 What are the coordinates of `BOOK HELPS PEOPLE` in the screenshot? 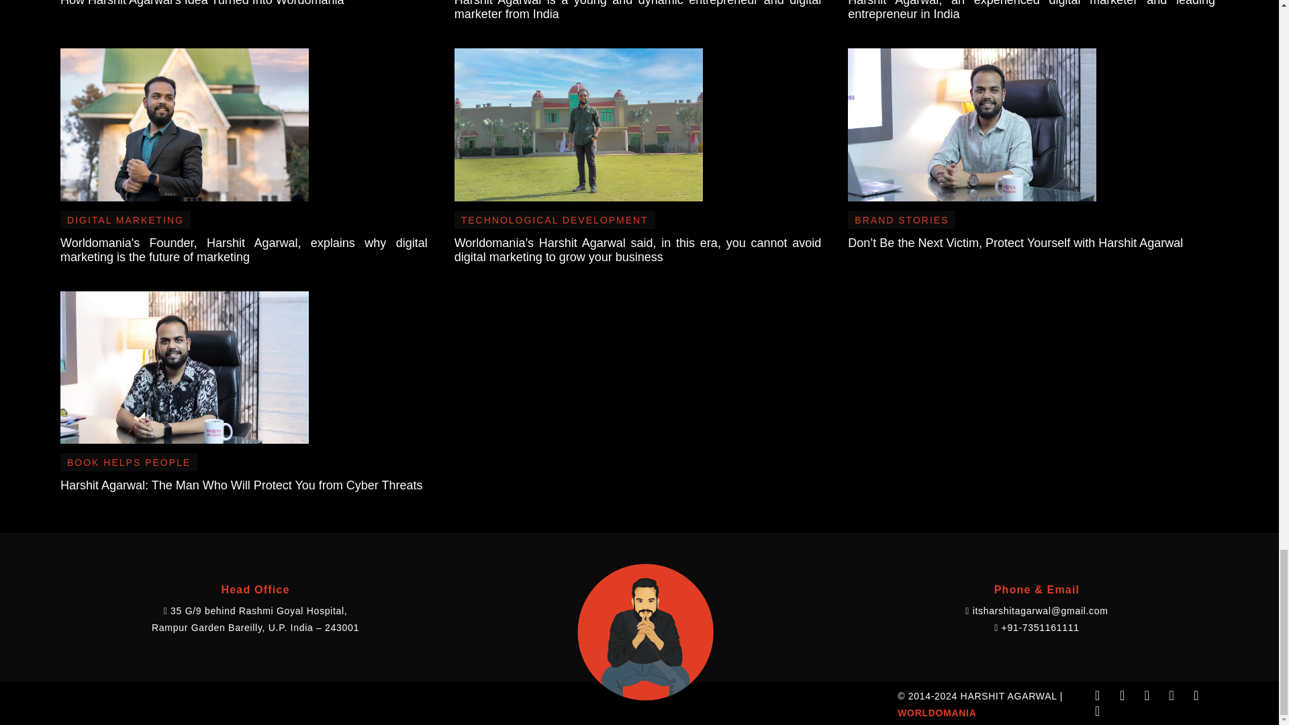 It's located at (129, 462).